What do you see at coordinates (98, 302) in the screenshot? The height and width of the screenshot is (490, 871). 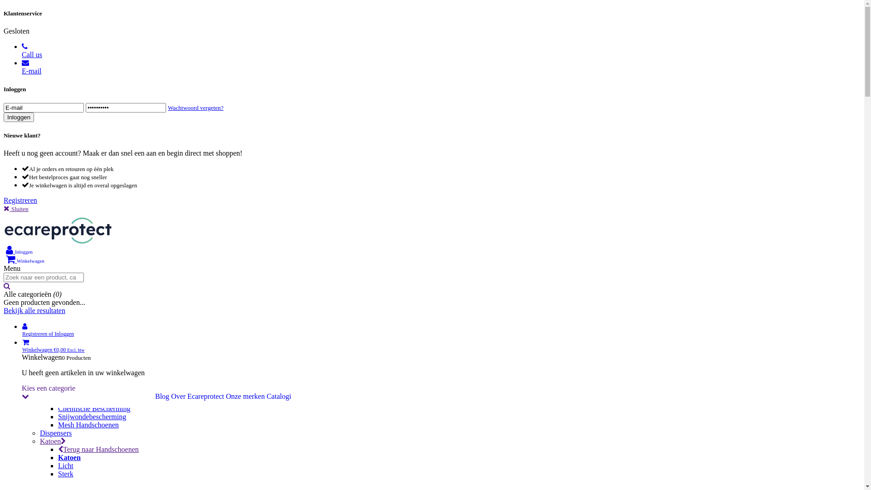 I see `Terug naar Handschoenen` at bounding box center [98, 302].